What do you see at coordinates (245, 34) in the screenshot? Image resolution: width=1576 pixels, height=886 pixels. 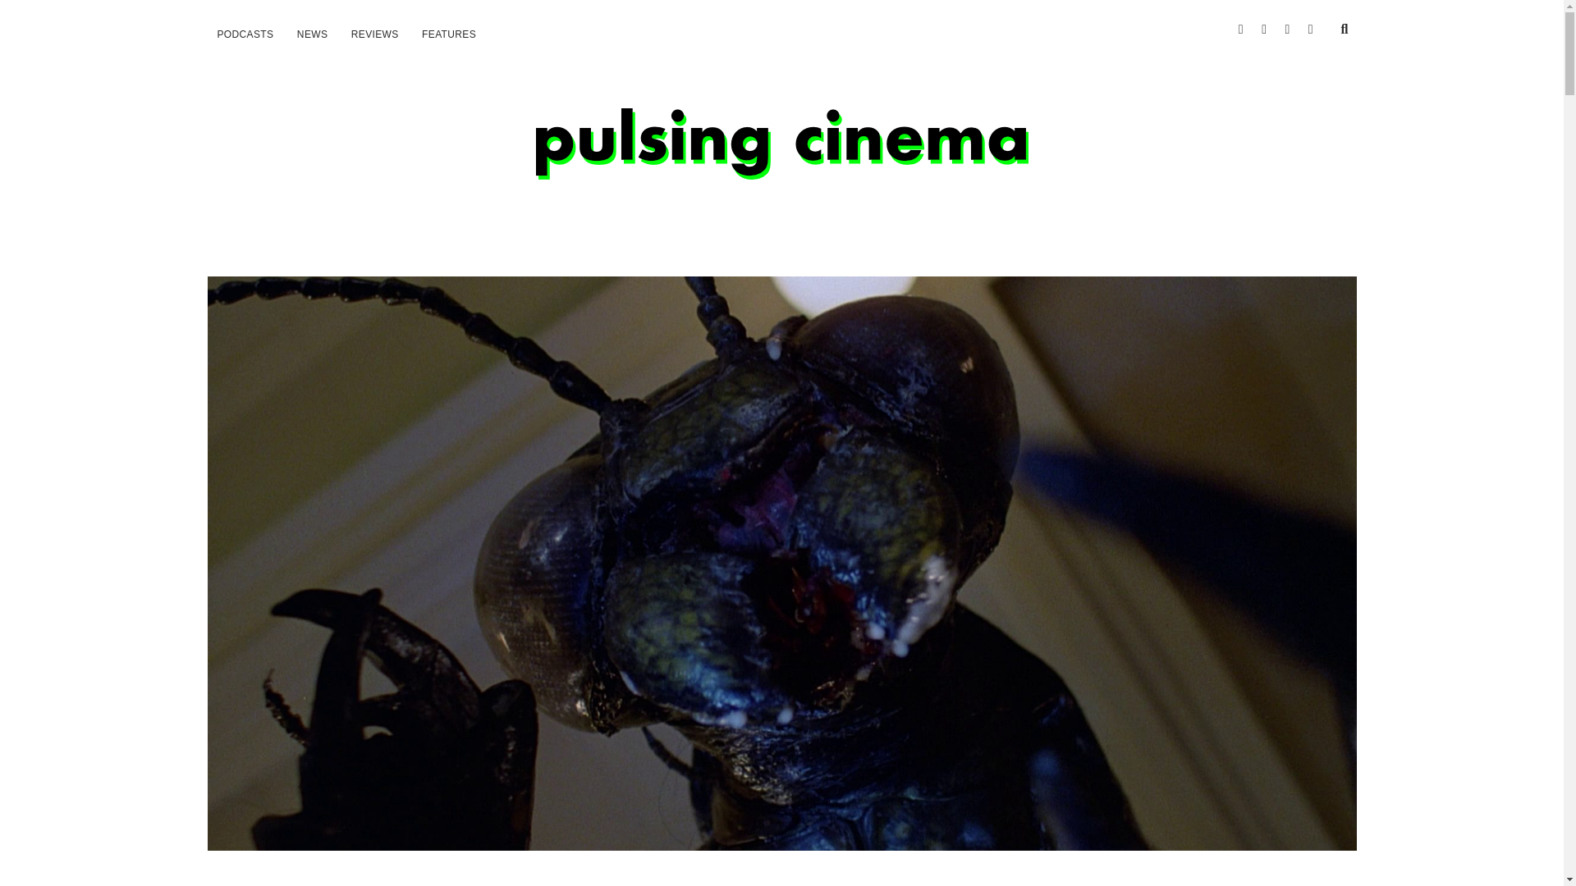 I see `PODCASTS` at bounding box center [245, 34].